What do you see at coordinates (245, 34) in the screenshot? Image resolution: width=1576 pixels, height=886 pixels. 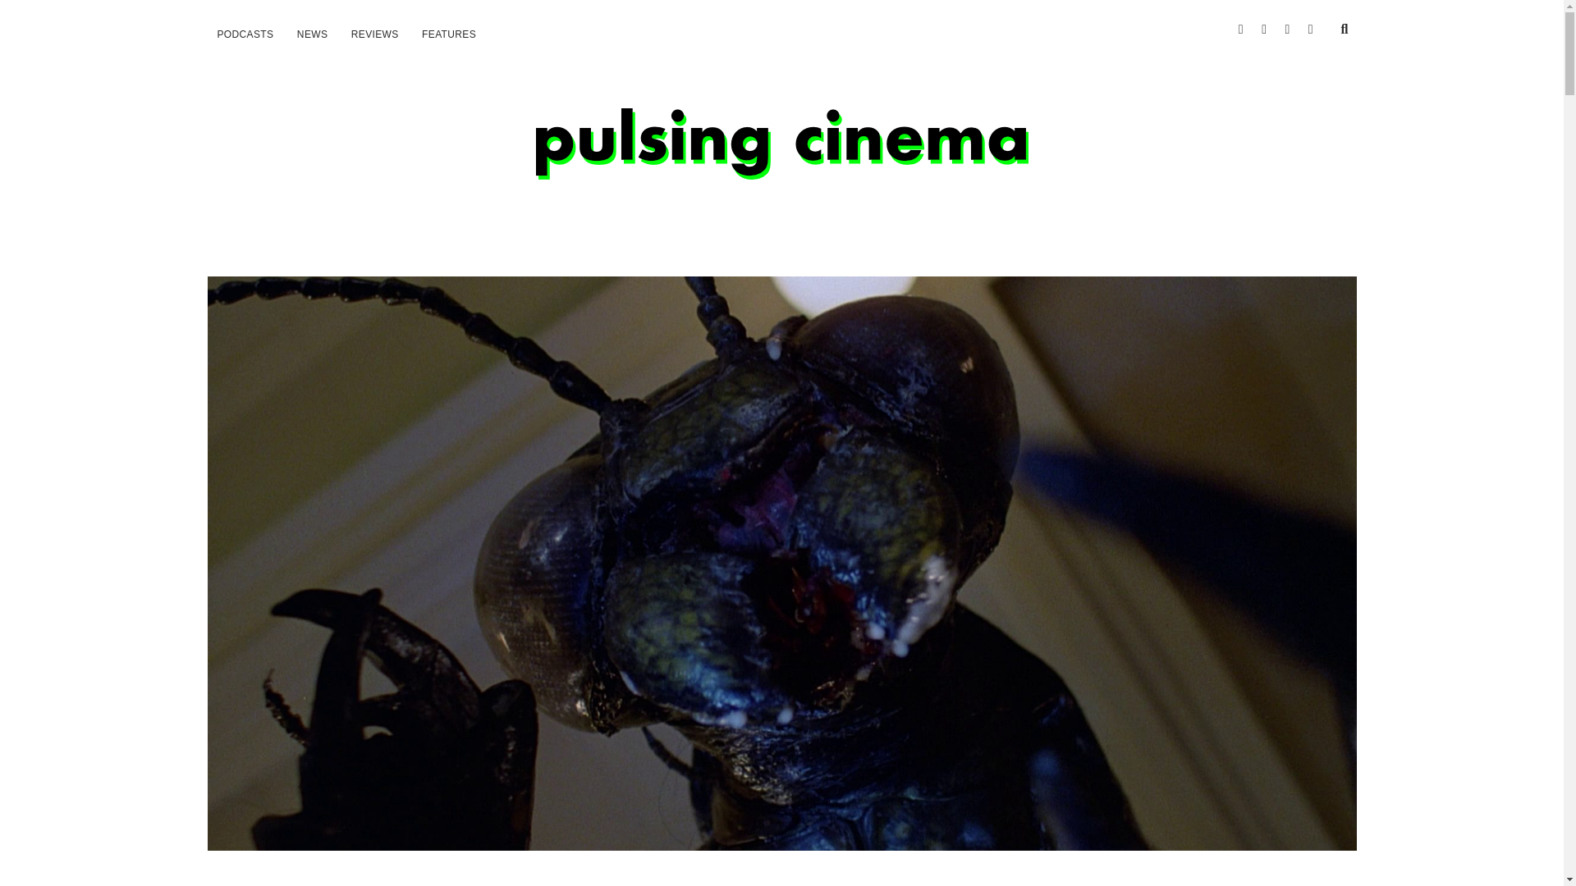 I see `PODCASTS` at bounding box center [245, 34].